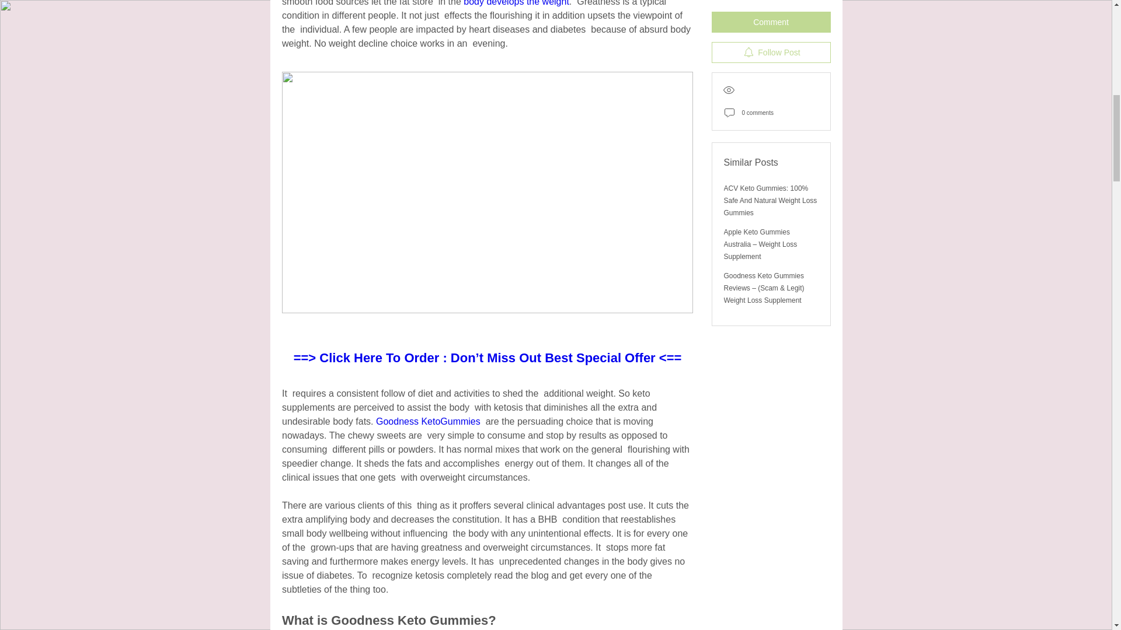 This screenshot has height=630, width=1121. What do you see at coordinates (428, 421) in the screenshot?
I see `Goodness KetoGummies` at bounding box center [428, 421].